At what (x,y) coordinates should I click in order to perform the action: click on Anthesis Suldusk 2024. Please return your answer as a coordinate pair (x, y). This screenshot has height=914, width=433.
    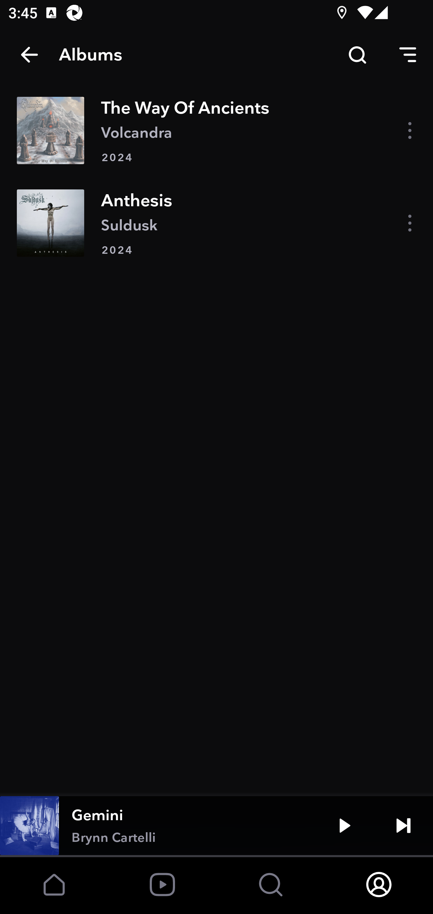
    Looking at the image, I should click on (216, 223).